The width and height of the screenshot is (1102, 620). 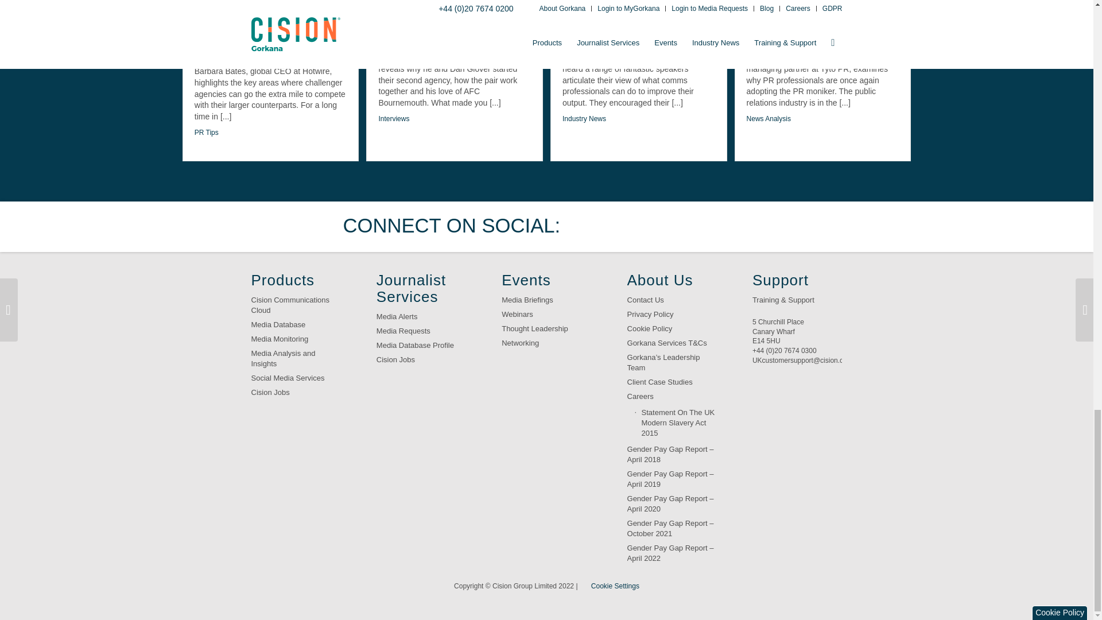 What do you see at coordinates (588, 226) in the screenshot?
I see `connect on Twitter` at bounding box center [588, 226].